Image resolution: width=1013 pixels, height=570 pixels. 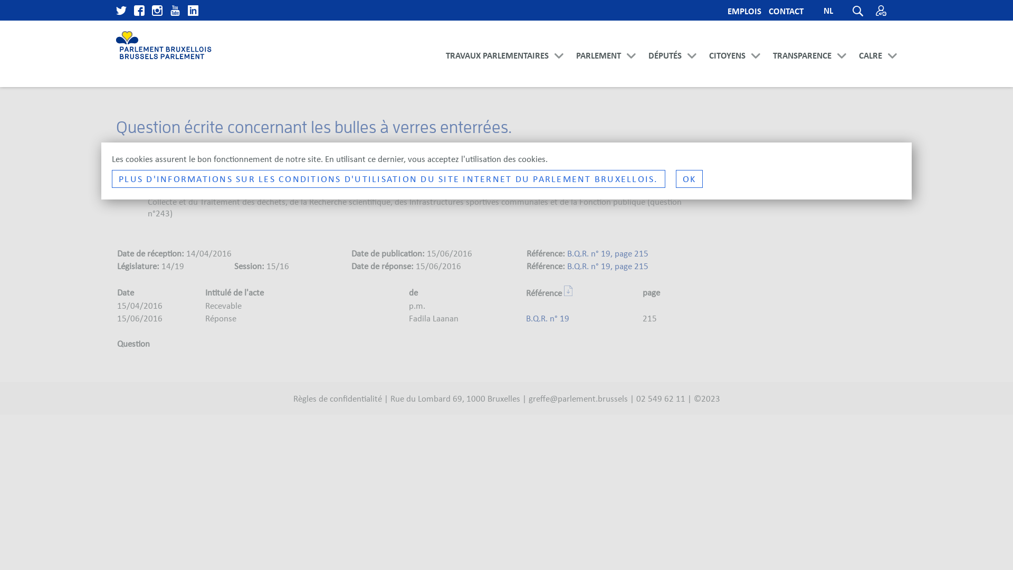 What do you see at coordinates (828, 12) in the screenshot?
I see `NL` at bounding box center [828, 12].